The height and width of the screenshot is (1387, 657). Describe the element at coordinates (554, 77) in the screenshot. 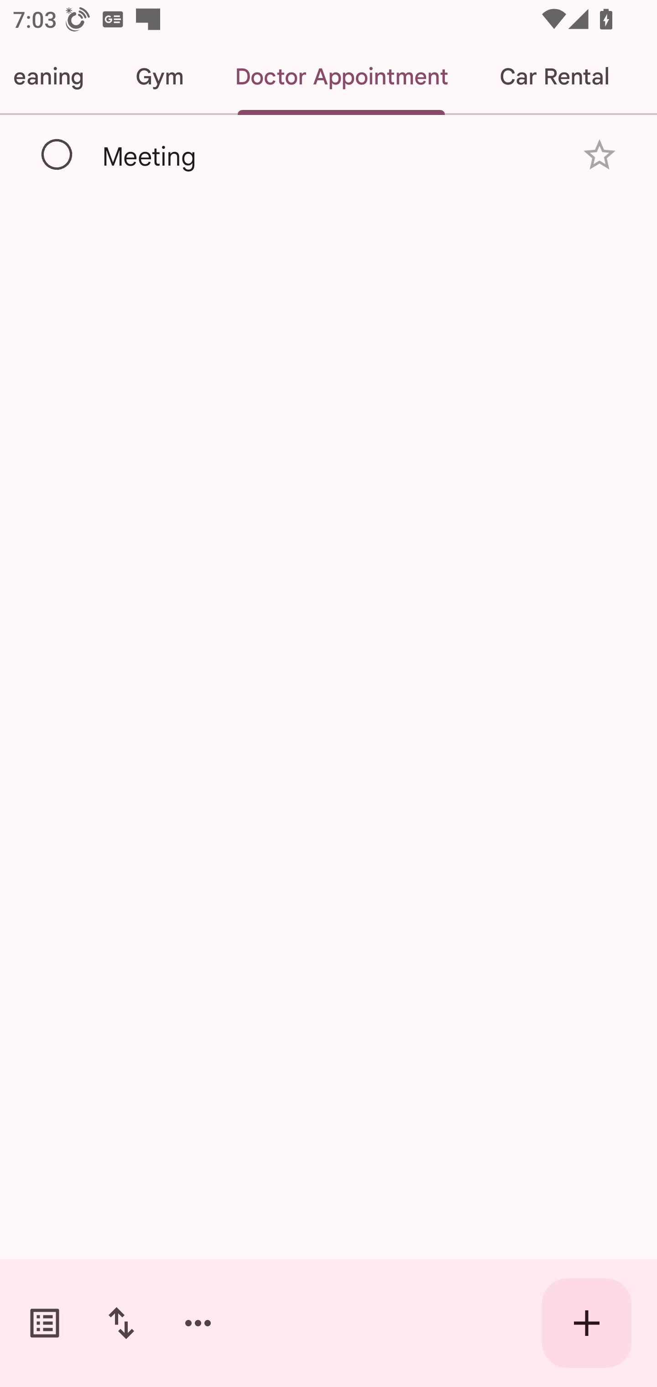

I see `Car Rental` at that location.